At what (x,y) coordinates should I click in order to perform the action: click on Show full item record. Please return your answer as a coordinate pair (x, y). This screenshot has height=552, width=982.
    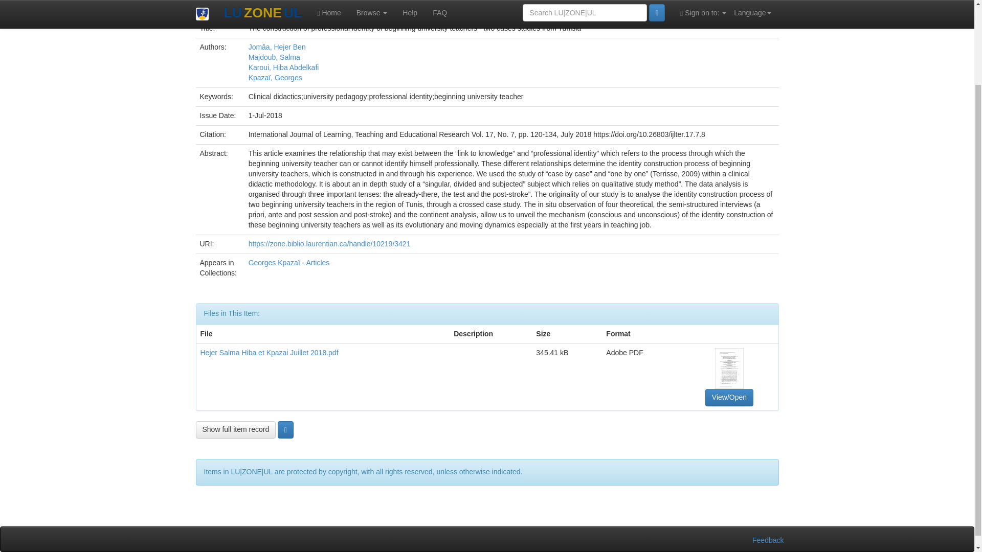
    Looking at the image, I should click on (235, 429).